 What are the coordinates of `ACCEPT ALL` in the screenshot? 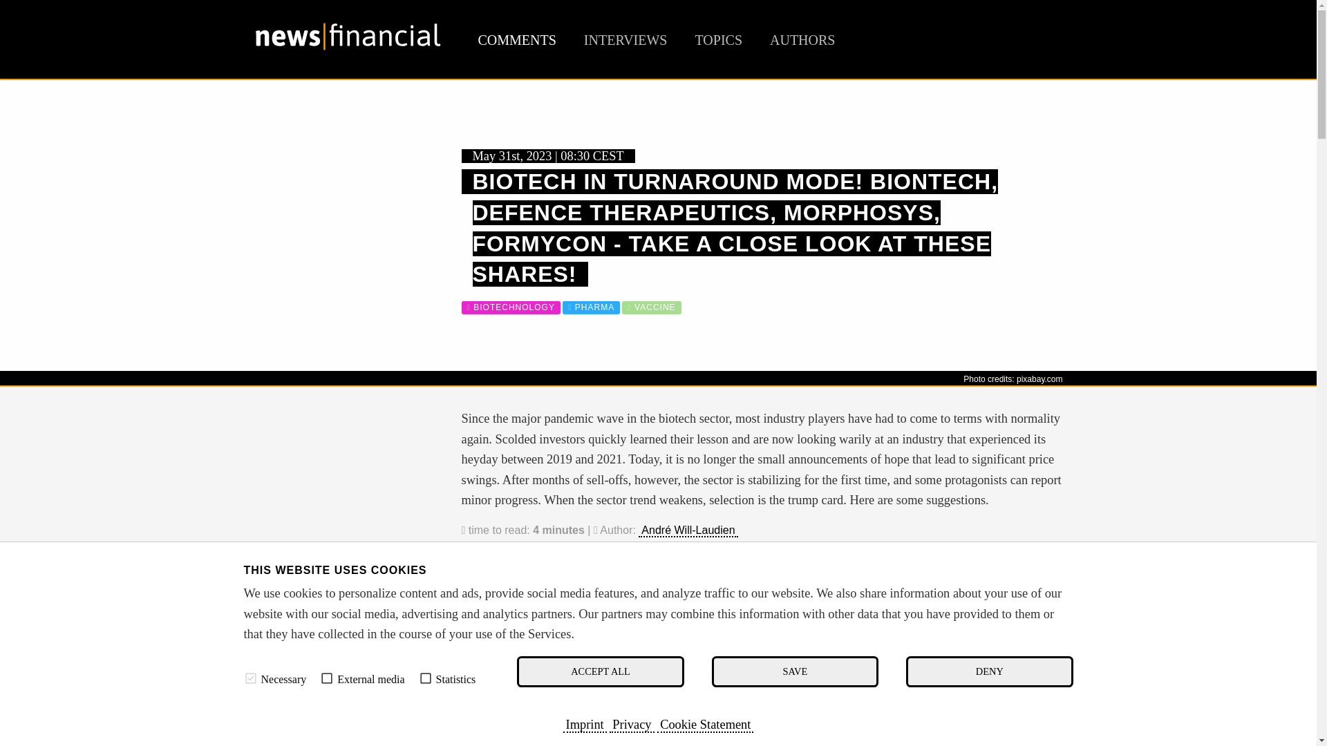 It's located at (600, 671).